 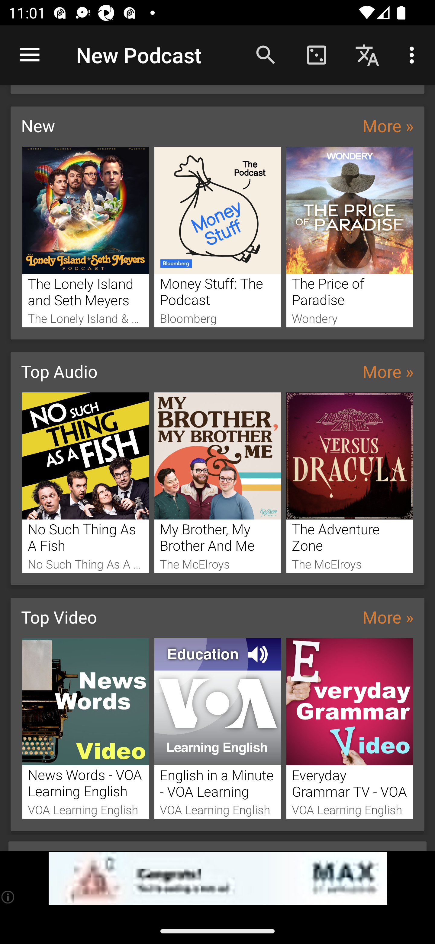 I want to click on Podcast languages, so click(x=367, y=54).